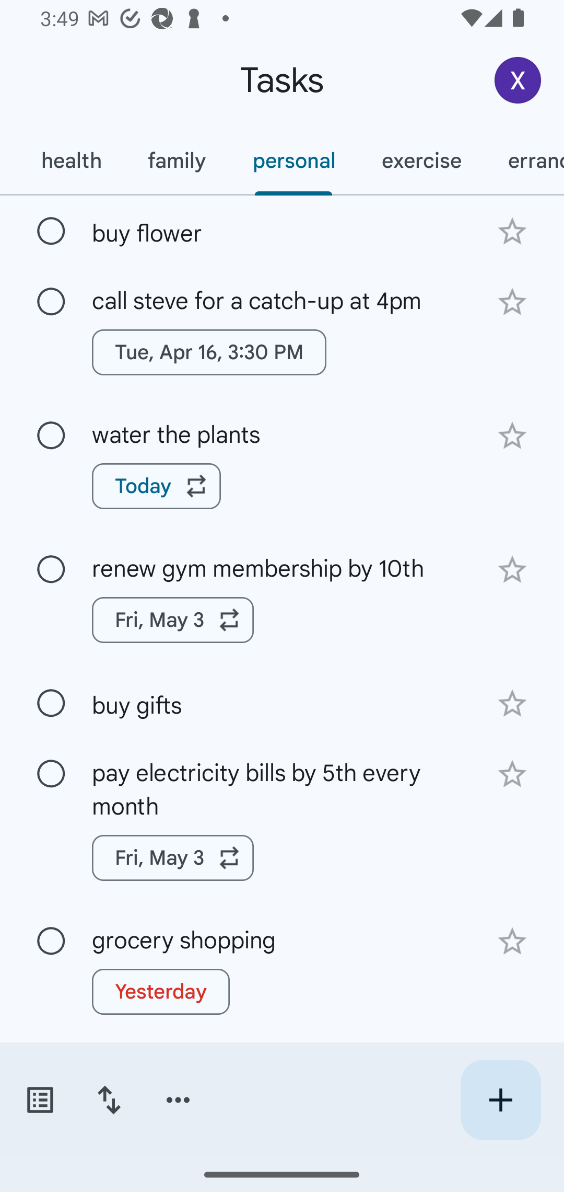 This screenshot has width=564, height=1192. I want to click on Add star, so click(512, 436).